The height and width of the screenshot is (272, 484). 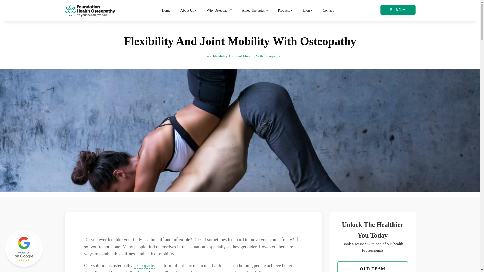 What do you see at coordinates (204, 56) in the screenshot?
I see `Breadcrumb link to Home` at bounding box center [204, 56].